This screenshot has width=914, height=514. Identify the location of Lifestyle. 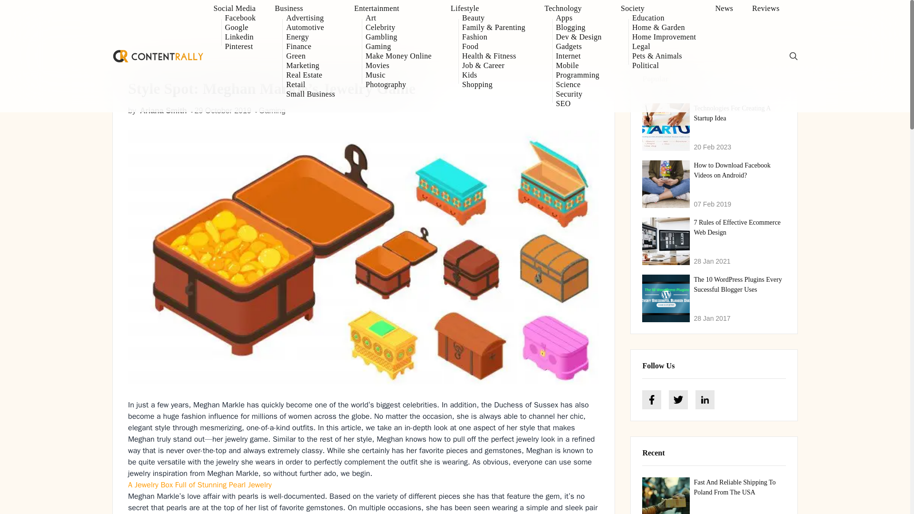
(488, 9).